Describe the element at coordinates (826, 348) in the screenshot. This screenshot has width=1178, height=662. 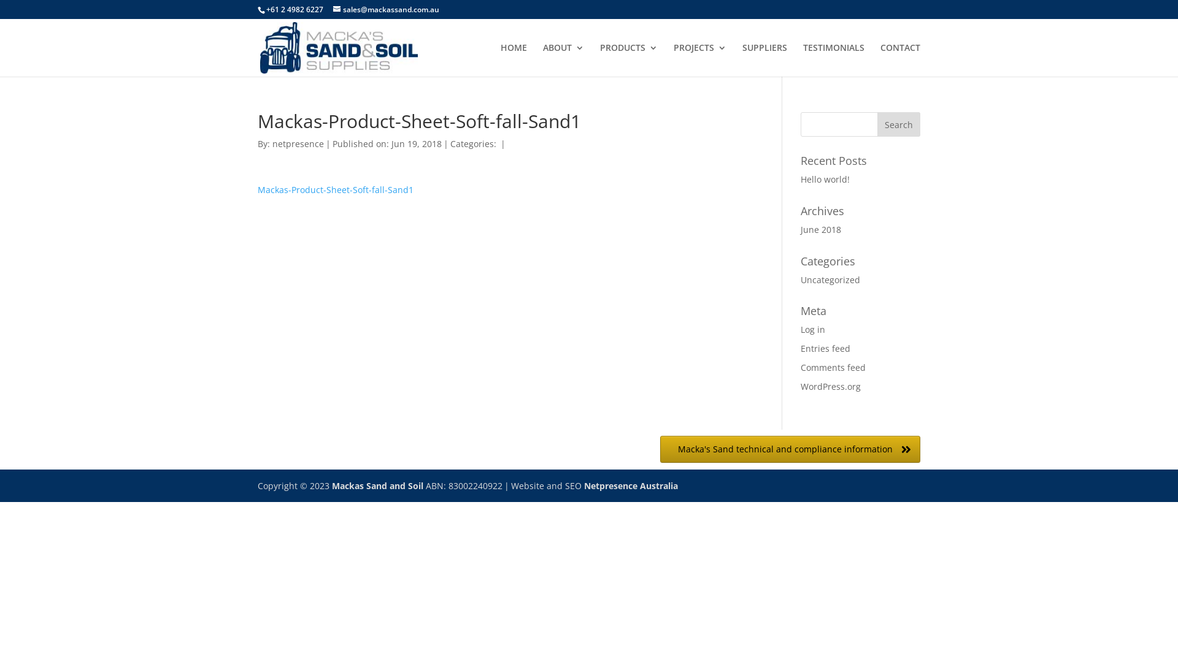
I see `Entries feed` at that location.